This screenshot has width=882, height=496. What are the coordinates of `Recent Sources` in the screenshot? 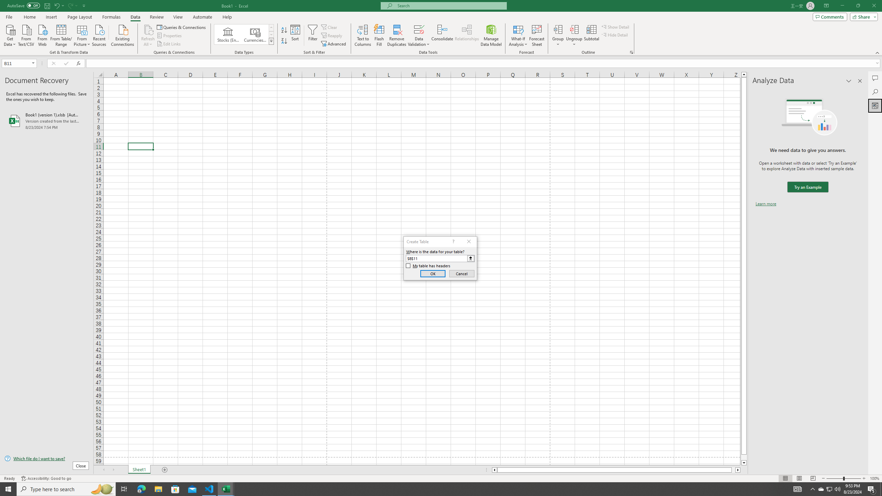 It's located at (99, 35).